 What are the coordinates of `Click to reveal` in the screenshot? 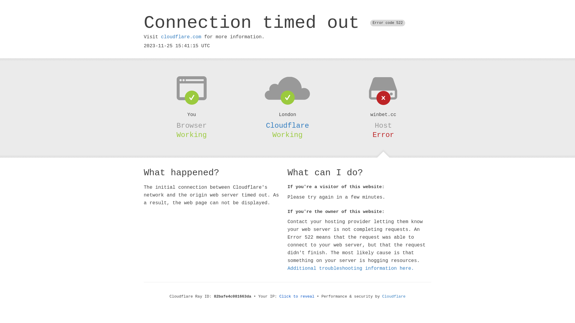 It's located at (297, 297).